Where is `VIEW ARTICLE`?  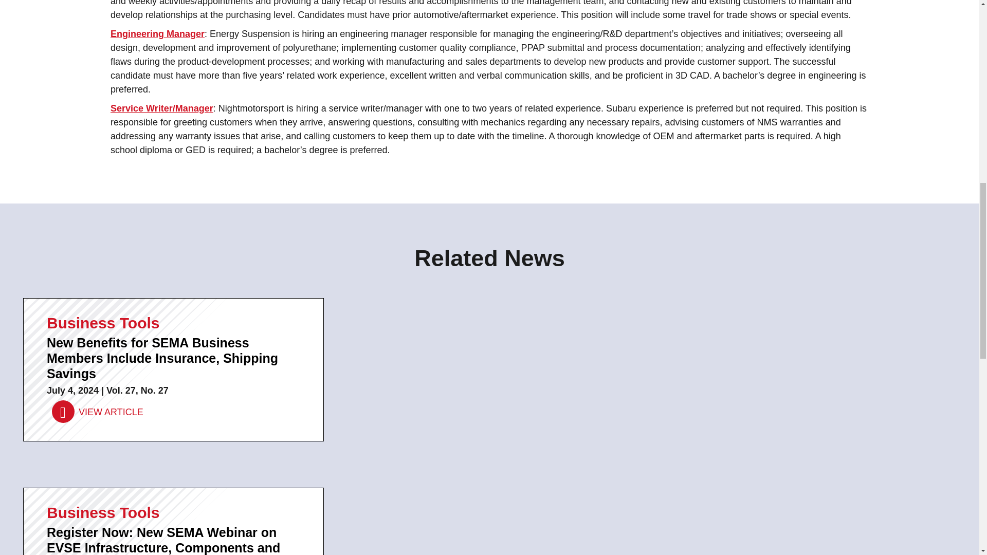
VIEW ARTICLE is located at coordinates (98, 412).